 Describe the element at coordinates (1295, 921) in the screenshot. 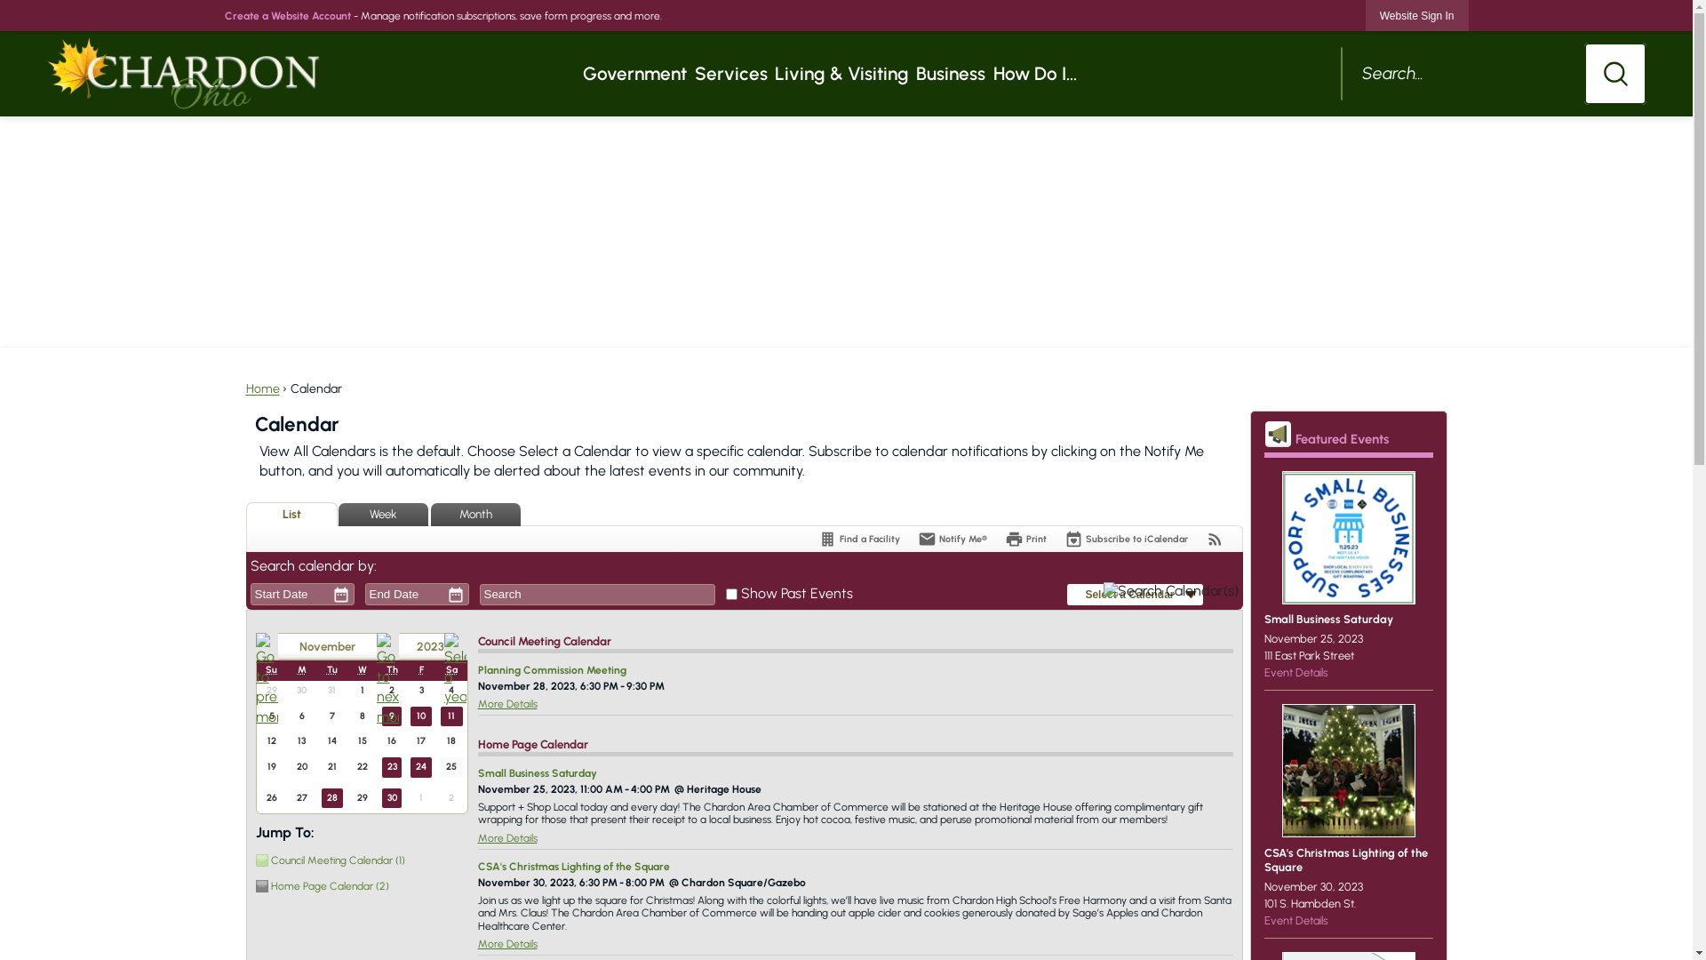

I see `Event Details` at that location.